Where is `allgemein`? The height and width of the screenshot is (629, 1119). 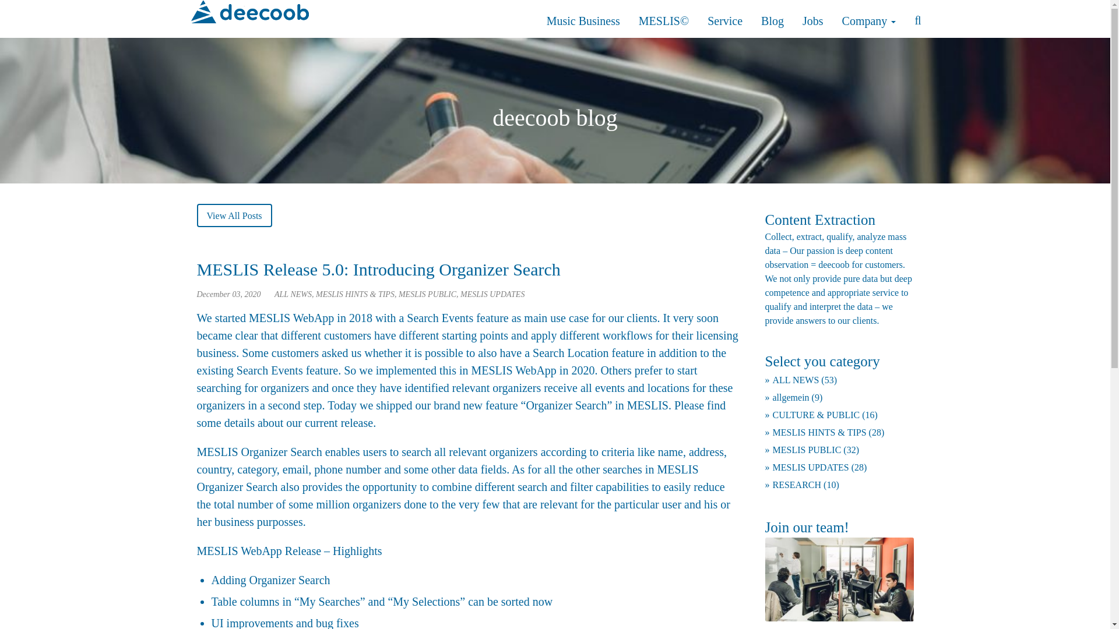 allgemein is located at coordinates (787, 397).